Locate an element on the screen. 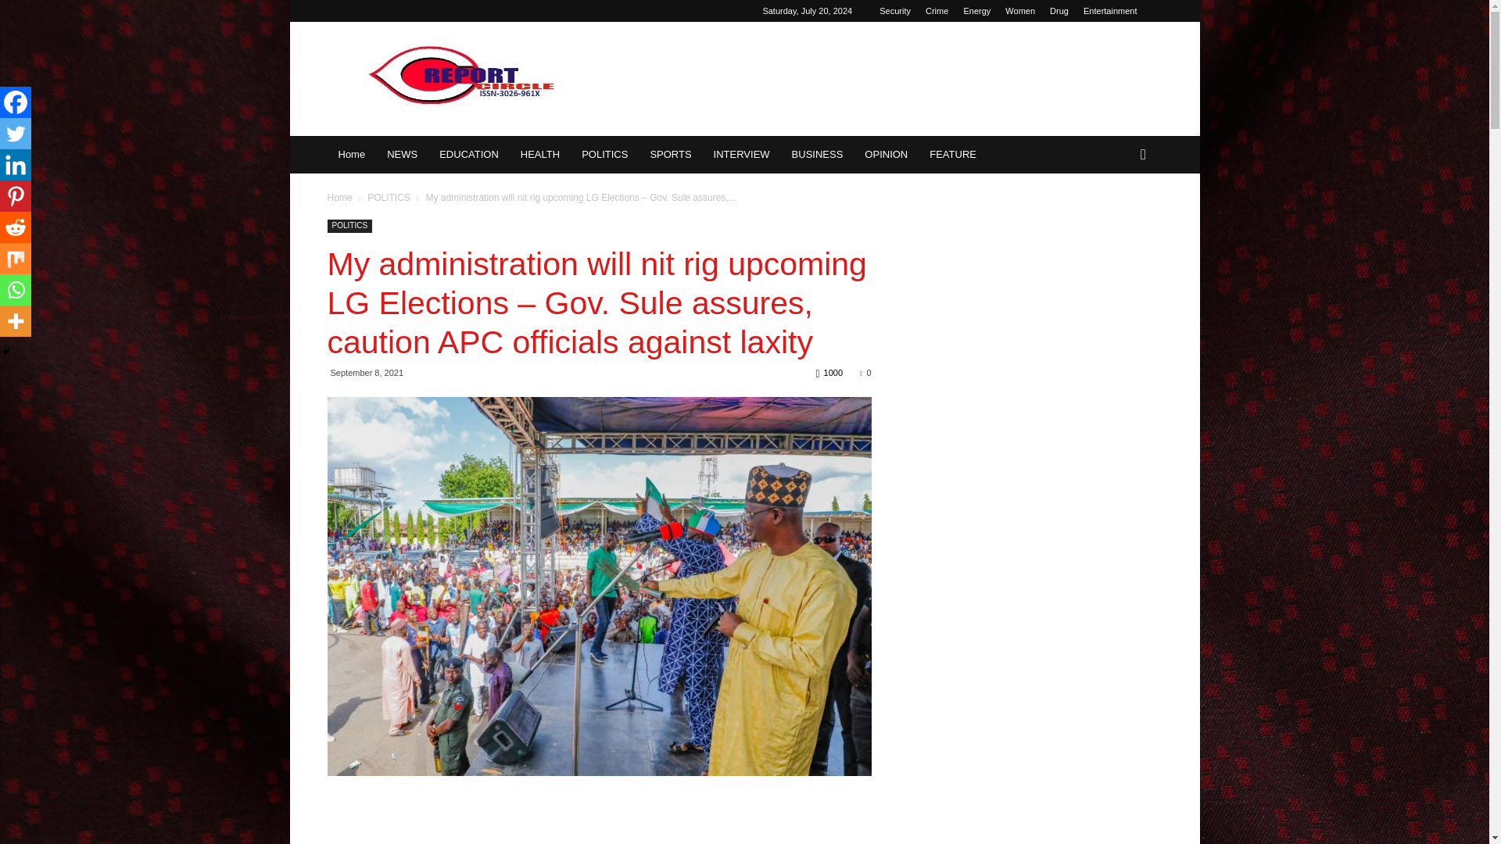  Security is located at coordinates (895, 11).